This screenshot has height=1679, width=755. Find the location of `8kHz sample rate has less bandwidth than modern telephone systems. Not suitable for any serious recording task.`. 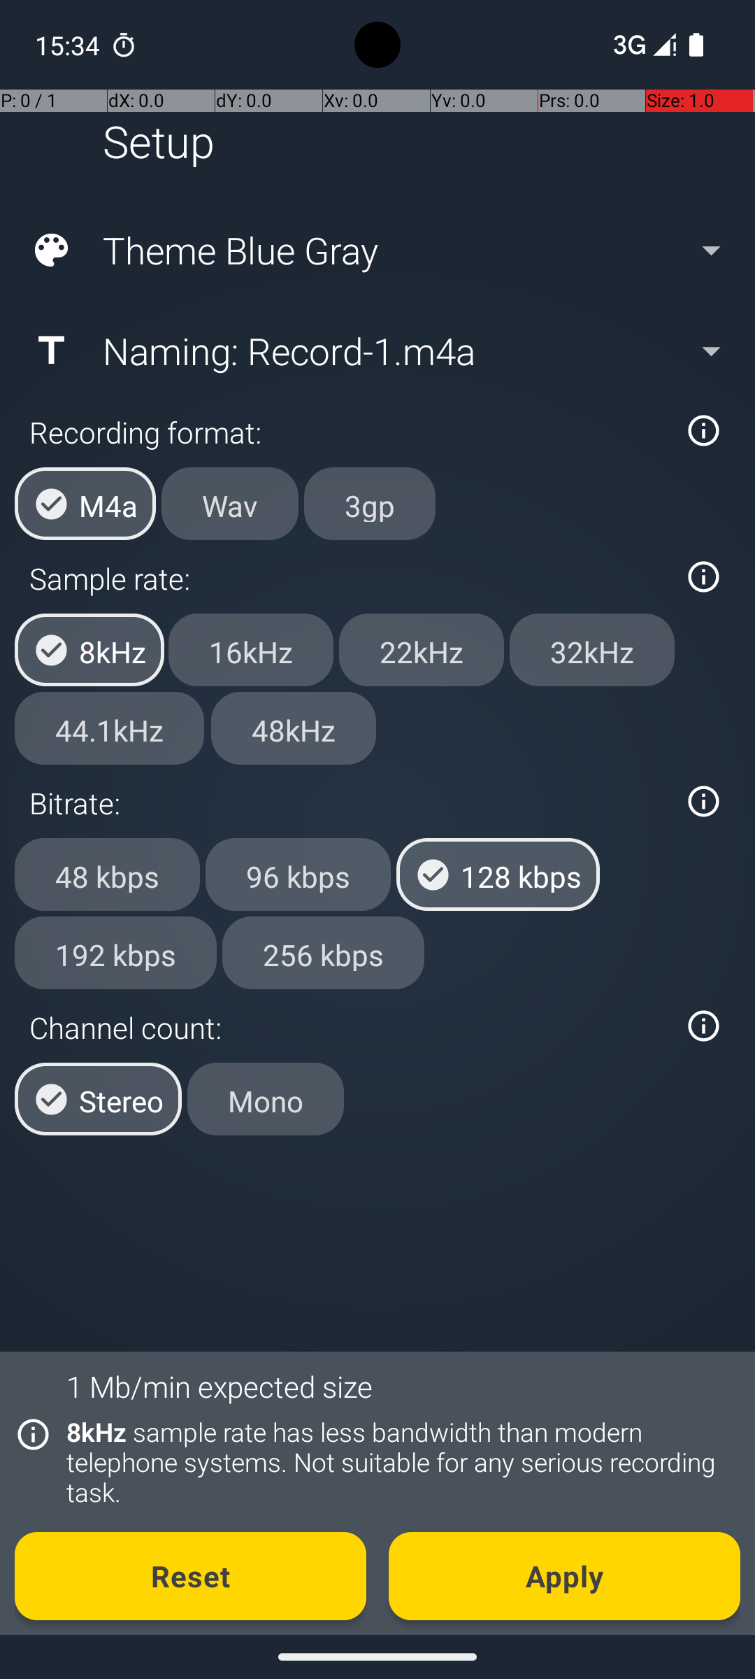

8kHz sample rate has less bandwidth than modern telephone systems. Not suitable for any serious recording task. is located at coordinates (396, 1462).